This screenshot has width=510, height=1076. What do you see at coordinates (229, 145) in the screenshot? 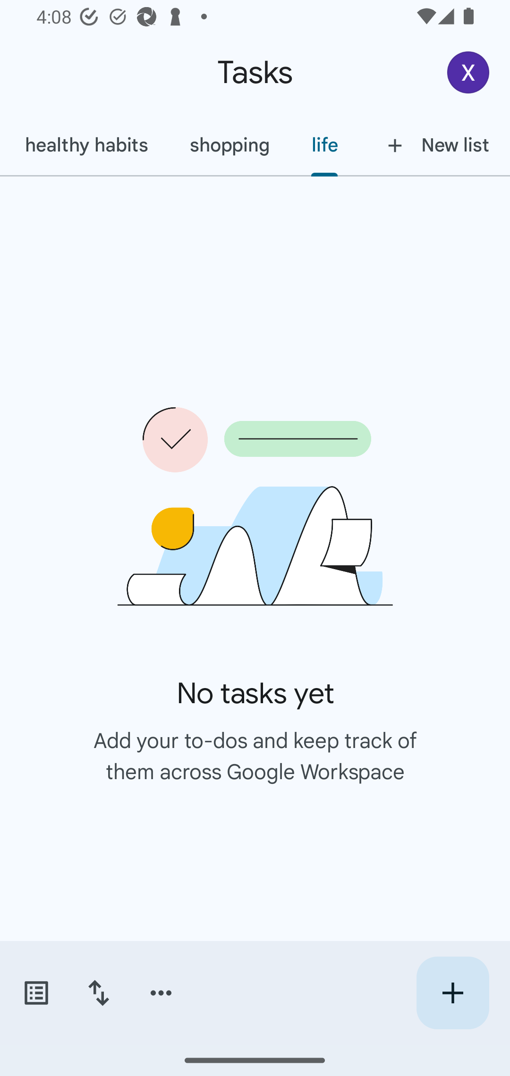
I see `shopping` at bounding box center [229, 145].